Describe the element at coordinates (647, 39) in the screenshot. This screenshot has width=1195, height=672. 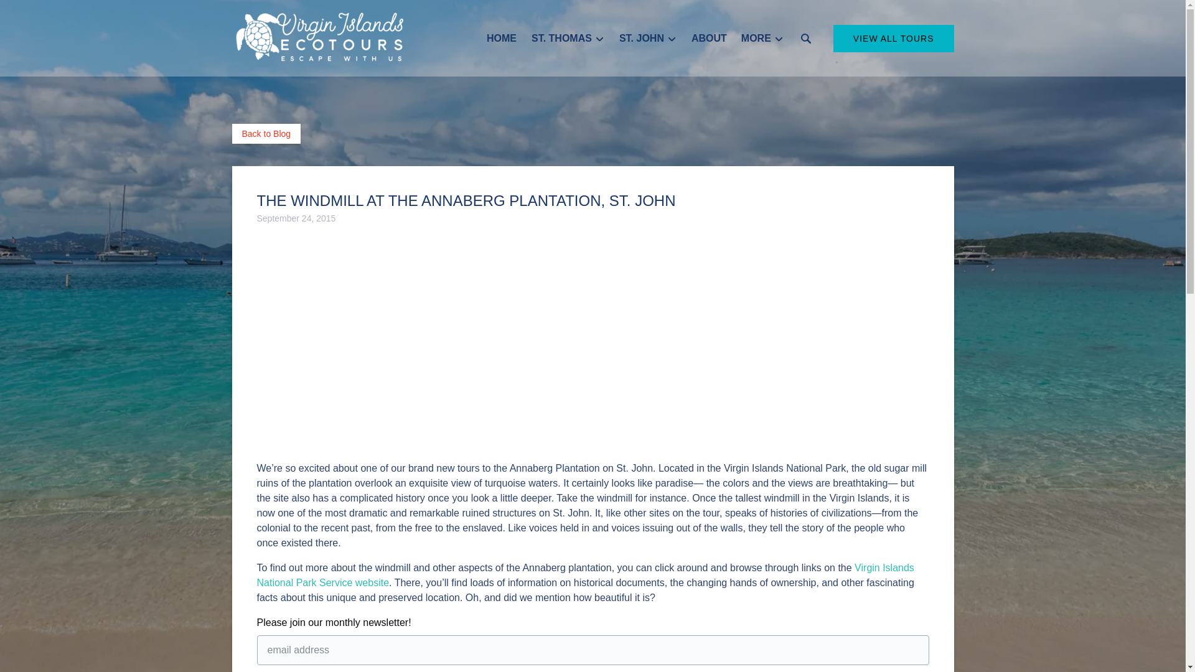
I see `ST. JOHN` at that location.